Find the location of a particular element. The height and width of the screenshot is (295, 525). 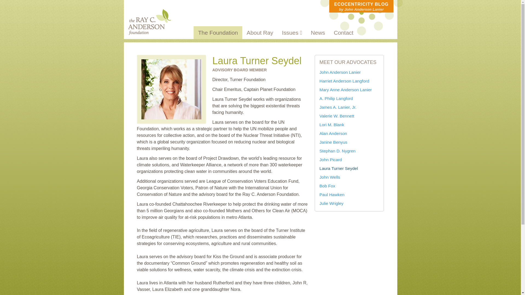

Paul Hawken is located at coordinates (332, 194).